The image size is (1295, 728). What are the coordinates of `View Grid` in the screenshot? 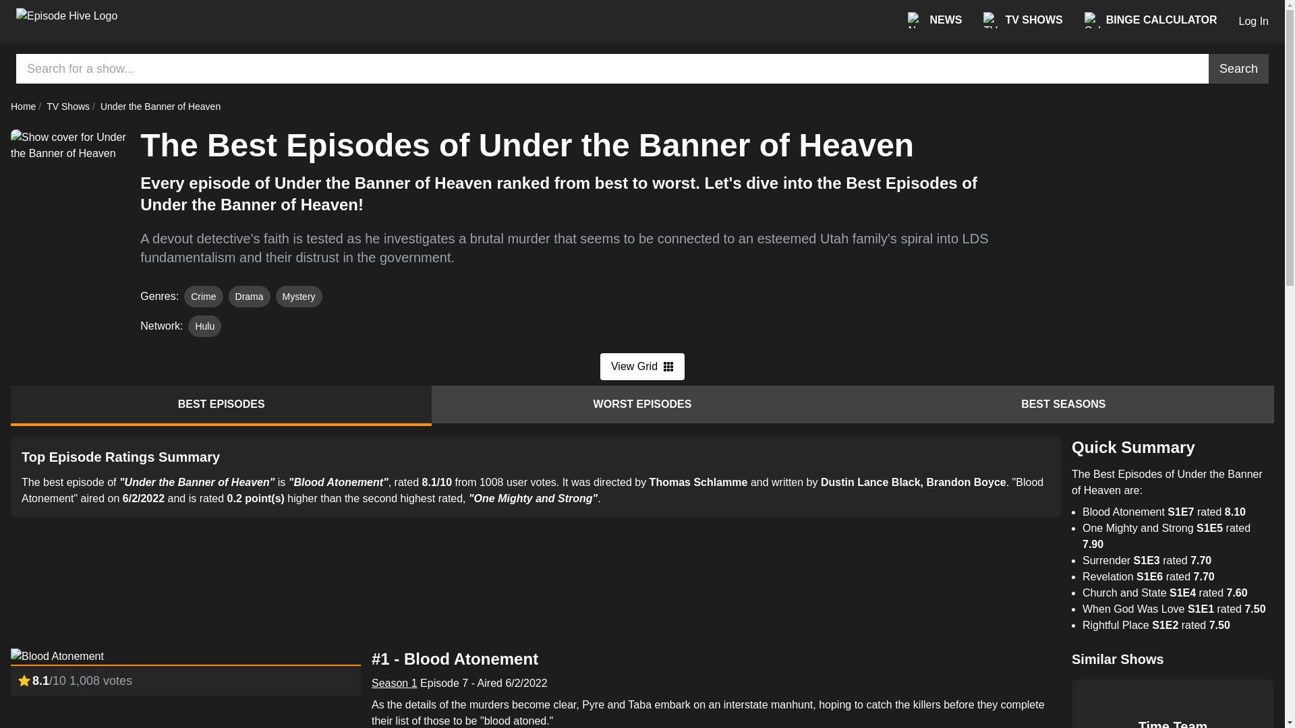 It's located at (642, 366).